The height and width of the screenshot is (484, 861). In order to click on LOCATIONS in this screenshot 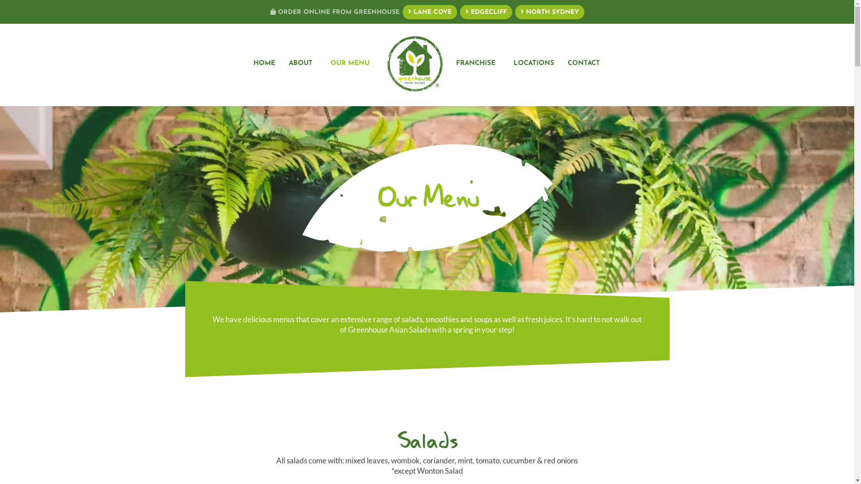, I will do `click(534, 83)`.